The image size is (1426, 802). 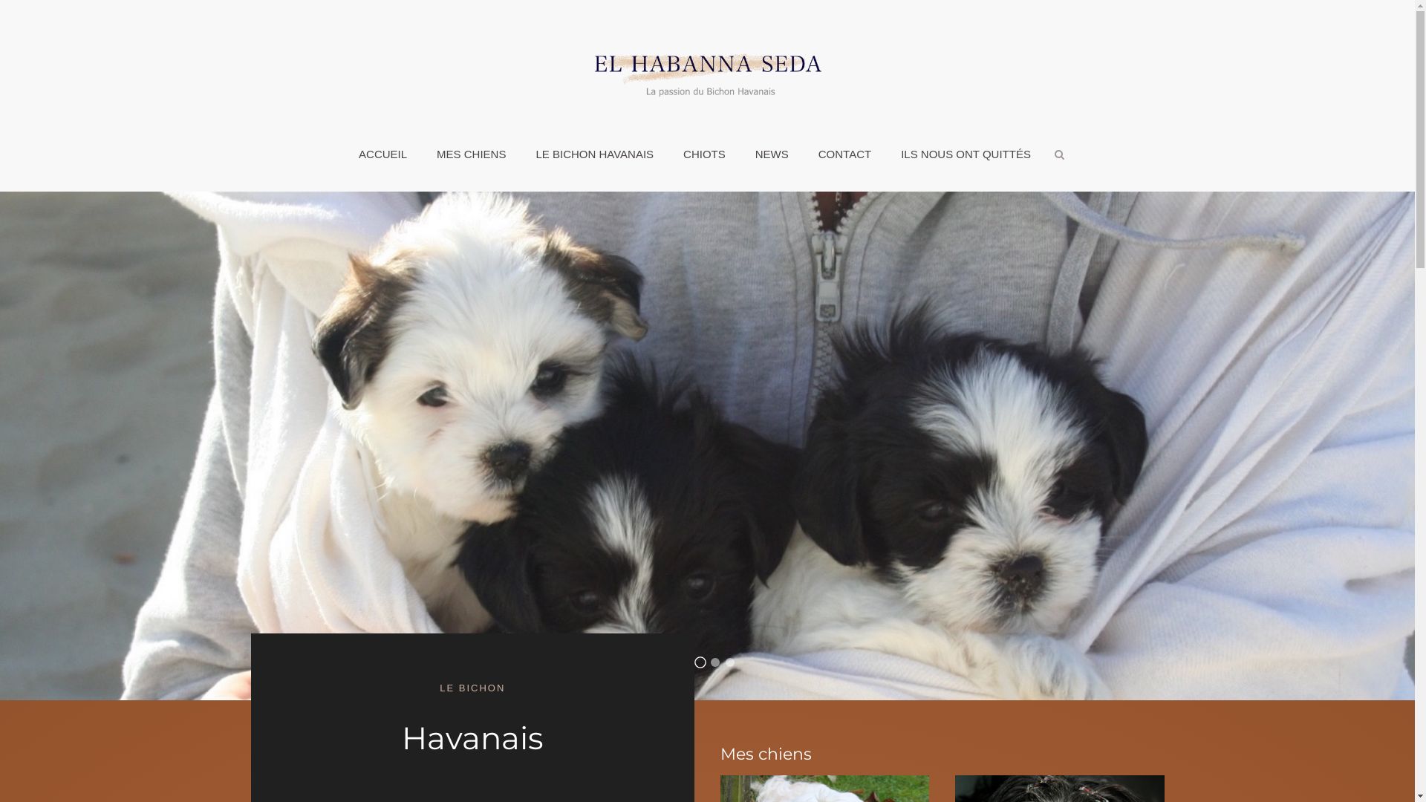 What do you see at coordinates (704, 154) in the screenshot?
I see `CHIOTS` at bounding box center [704, 154].